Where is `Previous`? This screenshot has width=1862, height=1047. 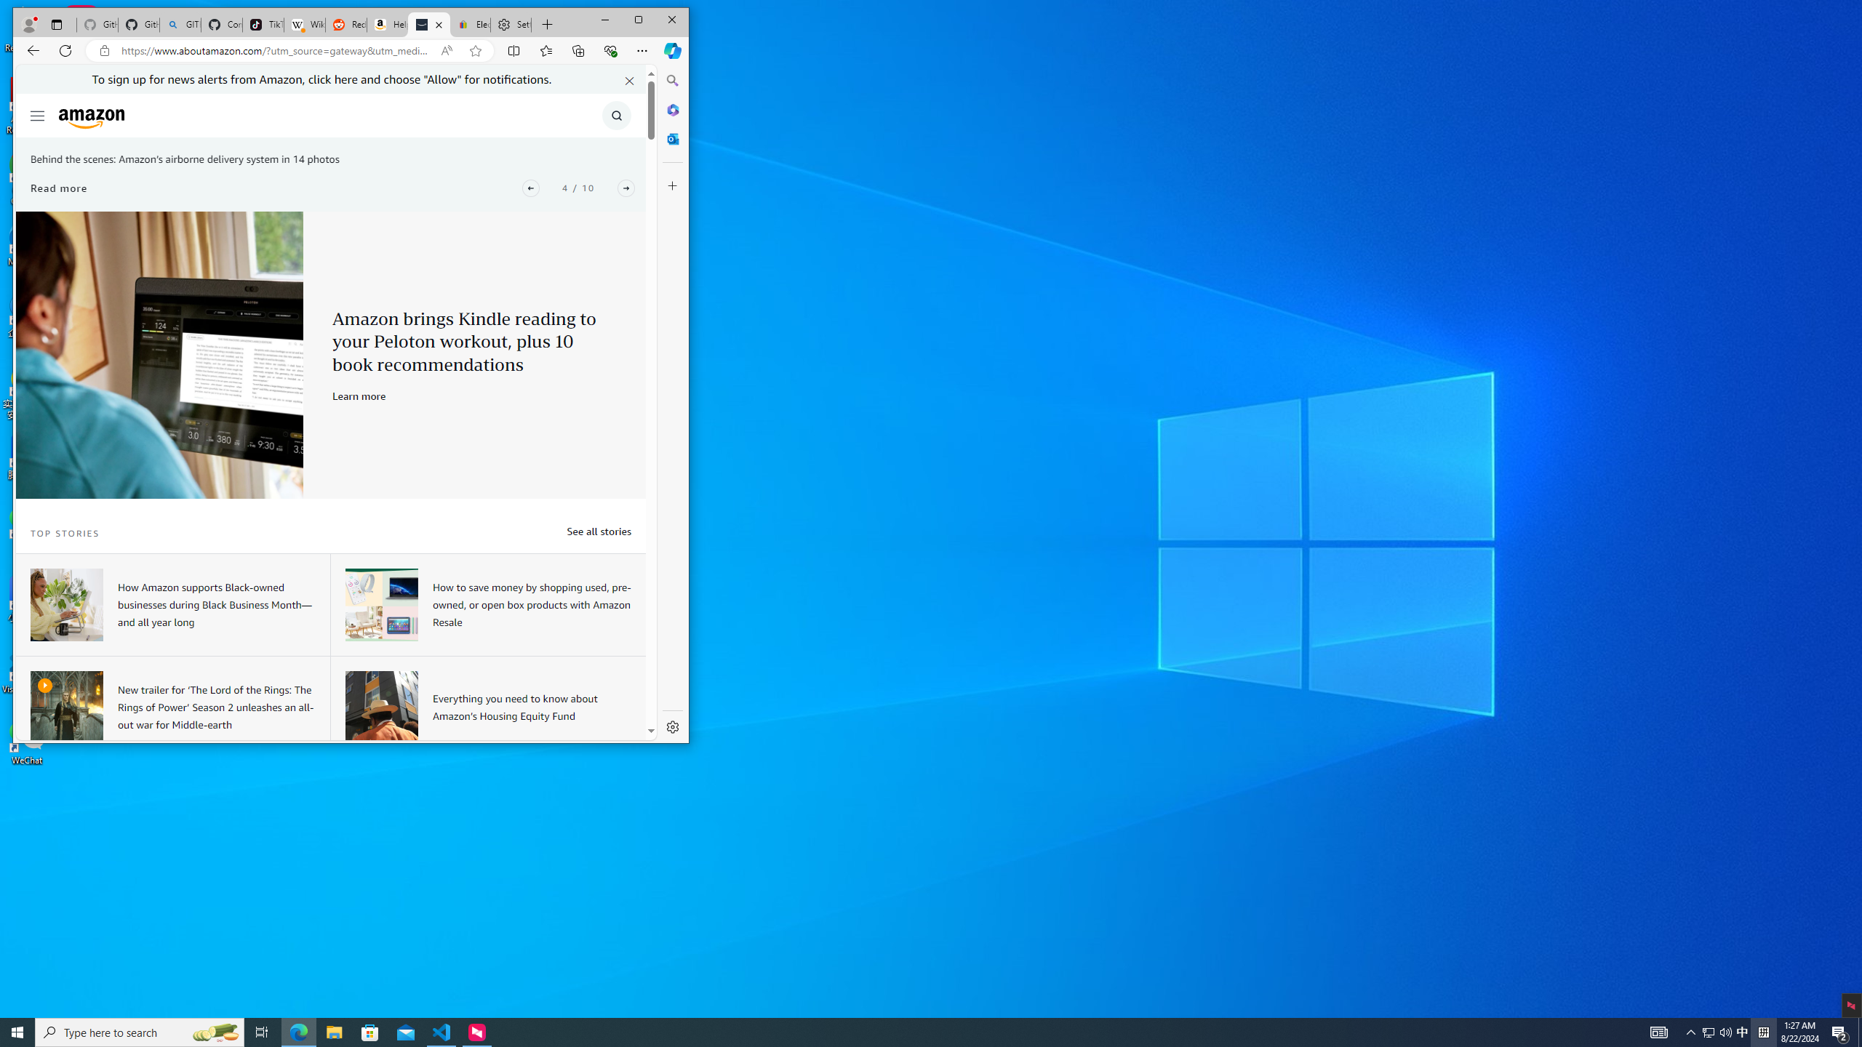
Previous is located at coordinates (530, 188).